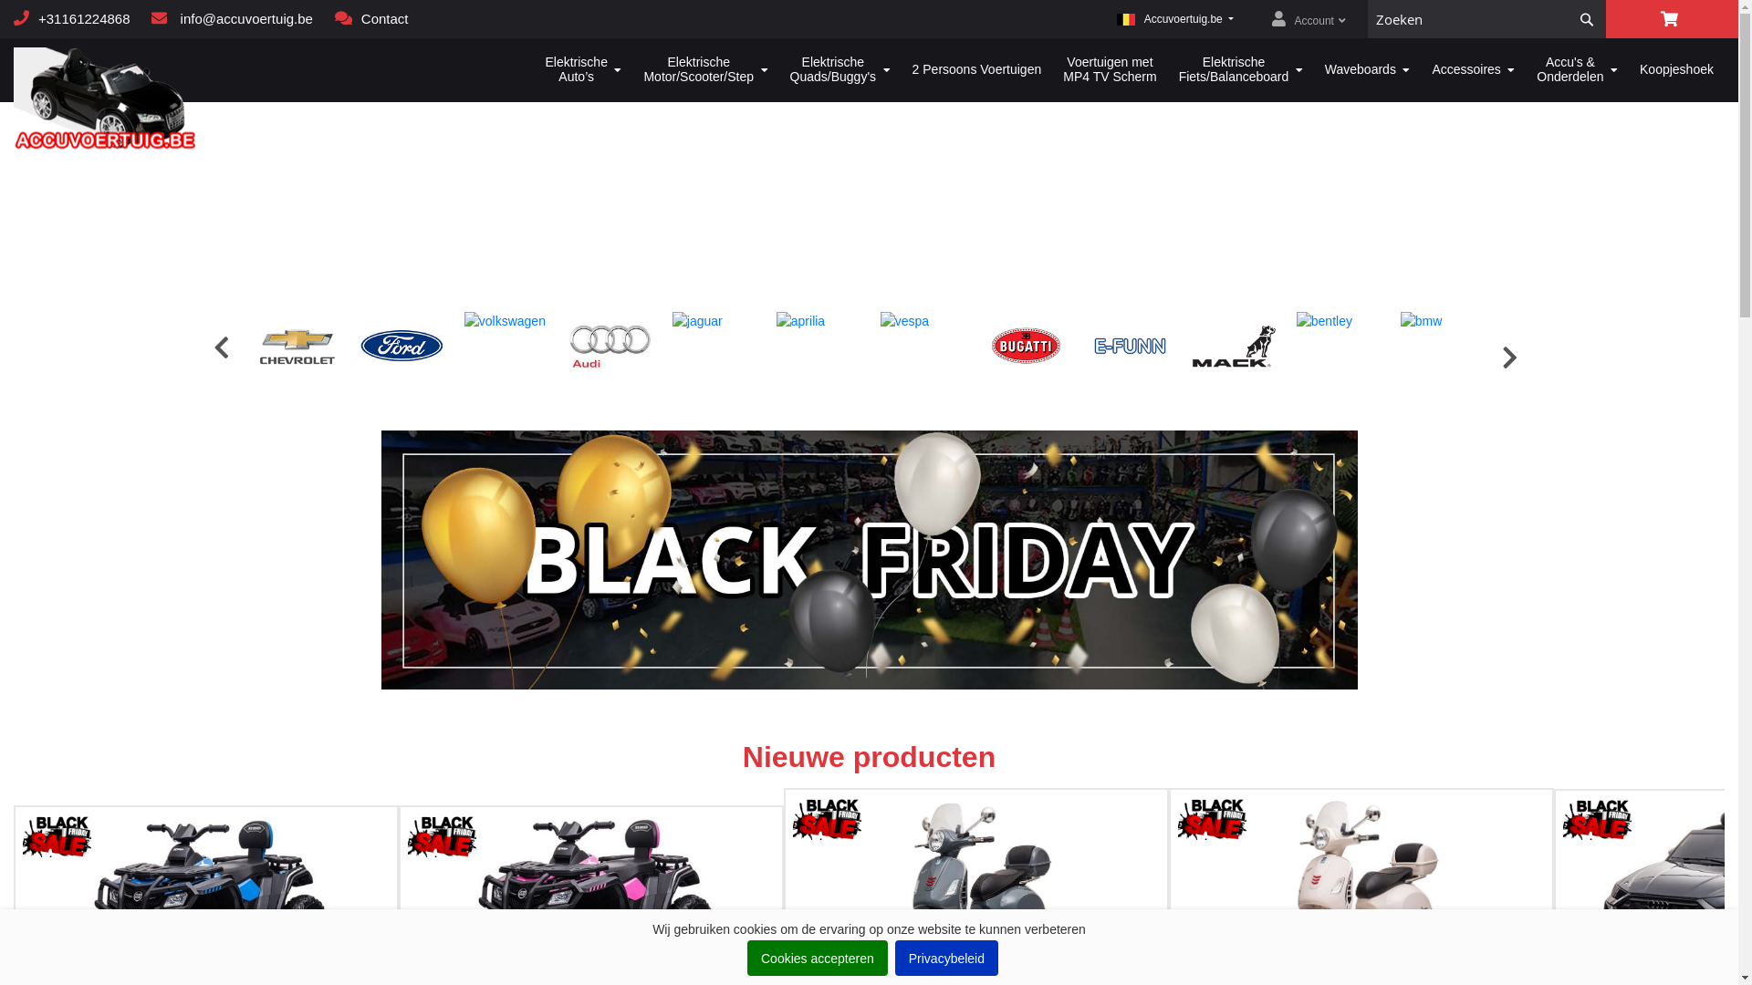 The image size is (1752, 985). Describe the element at coordinates (1717, 965) in the screenshot. I see `Next` at that location.